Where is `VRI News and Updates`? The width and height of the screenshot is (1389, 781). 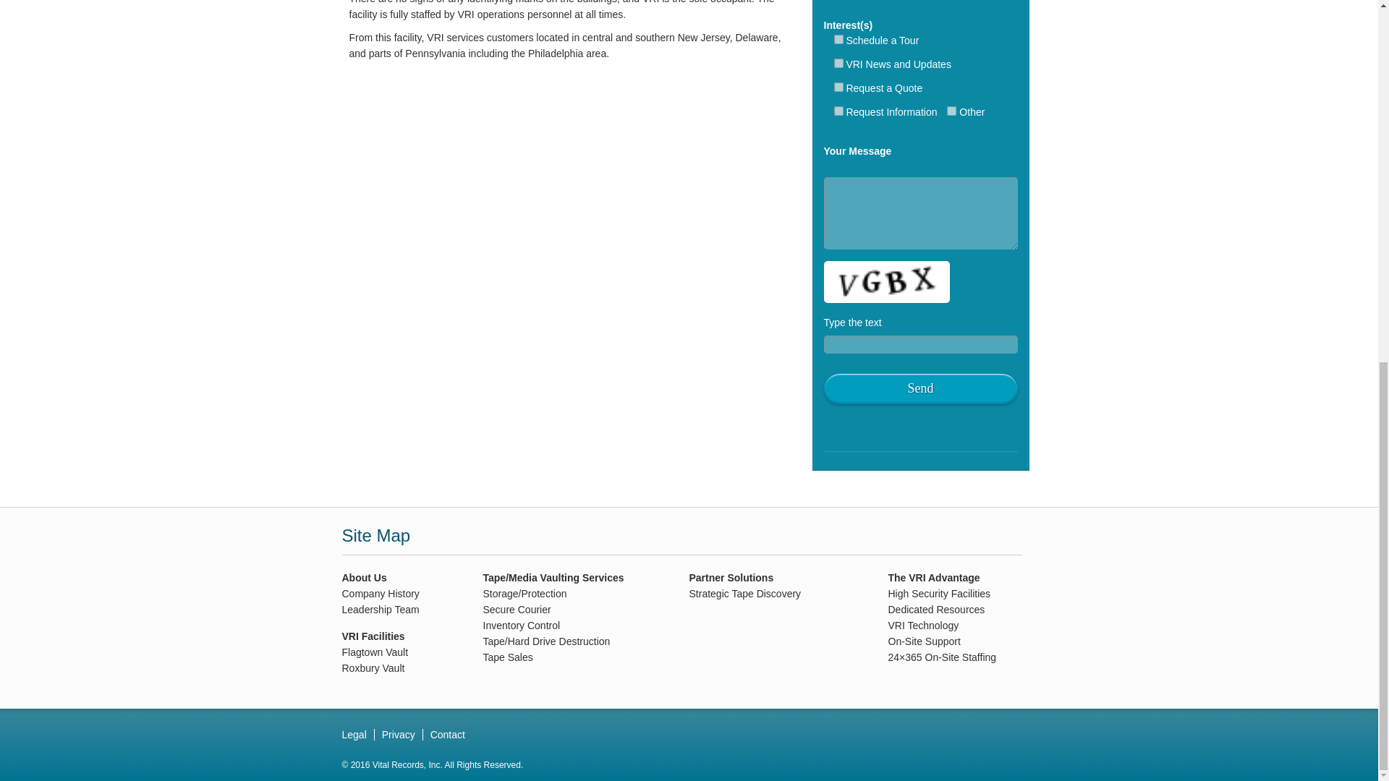
VRI News and Updates is located at coordinates (838, 63).